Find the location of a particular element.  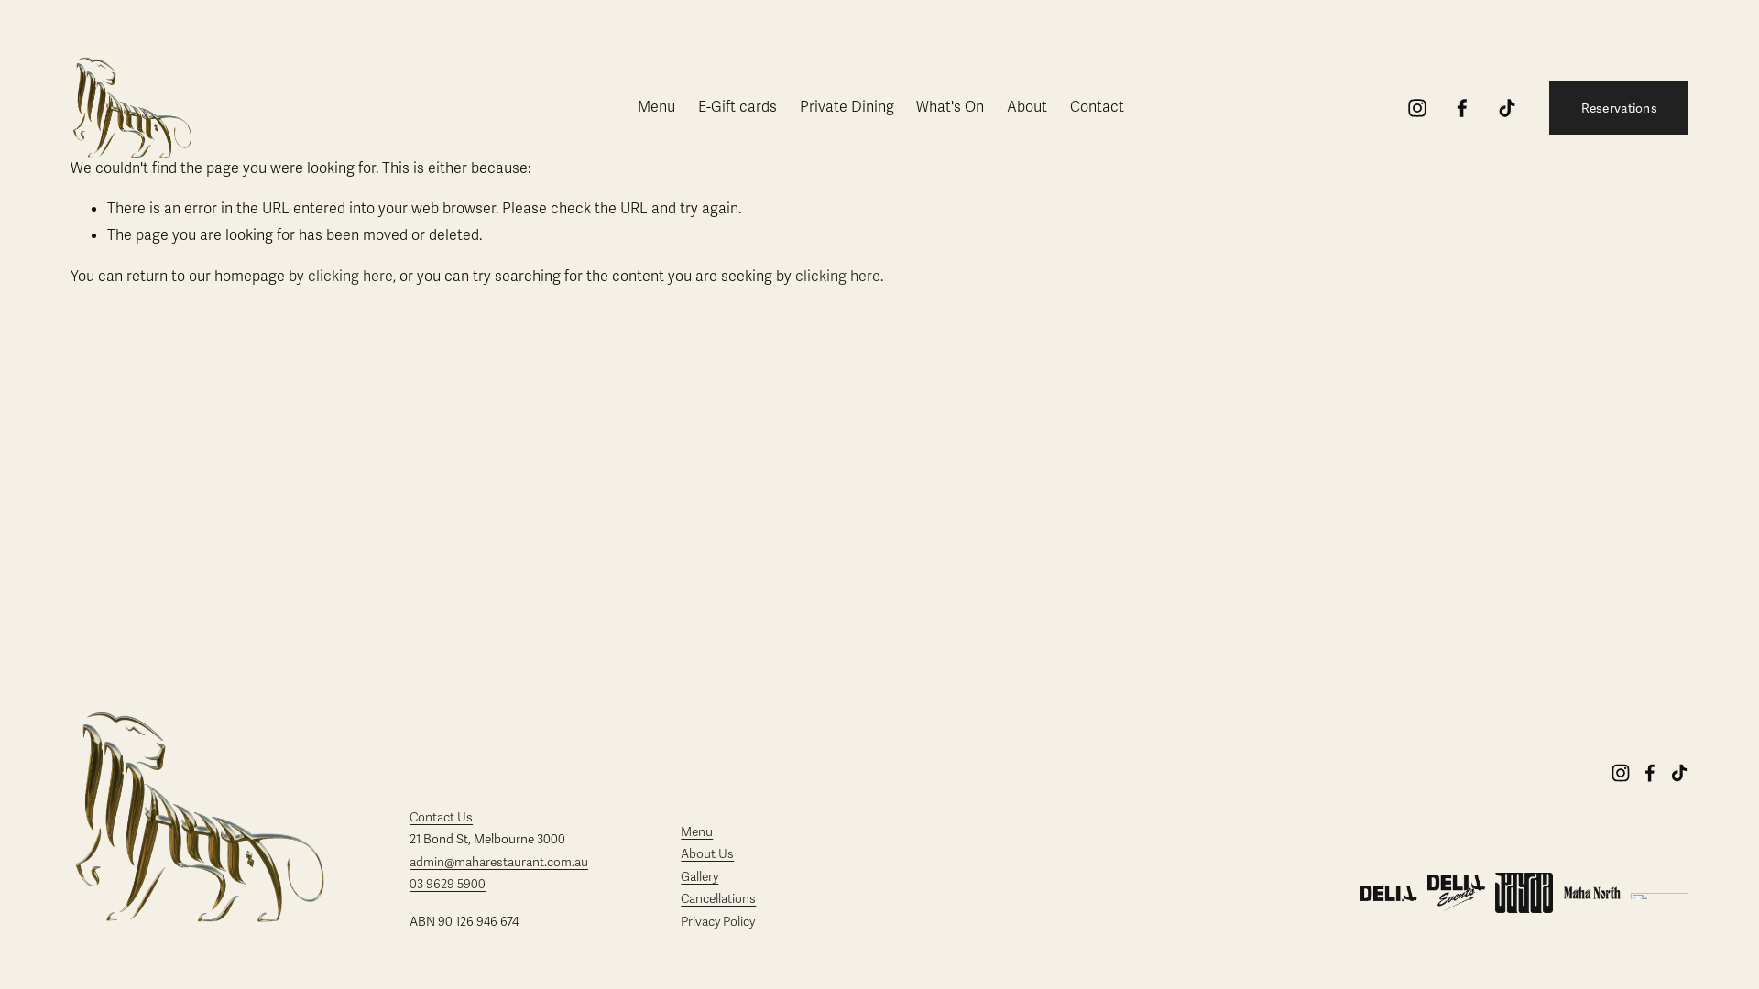

What's On is located at coordinates (950, 108).